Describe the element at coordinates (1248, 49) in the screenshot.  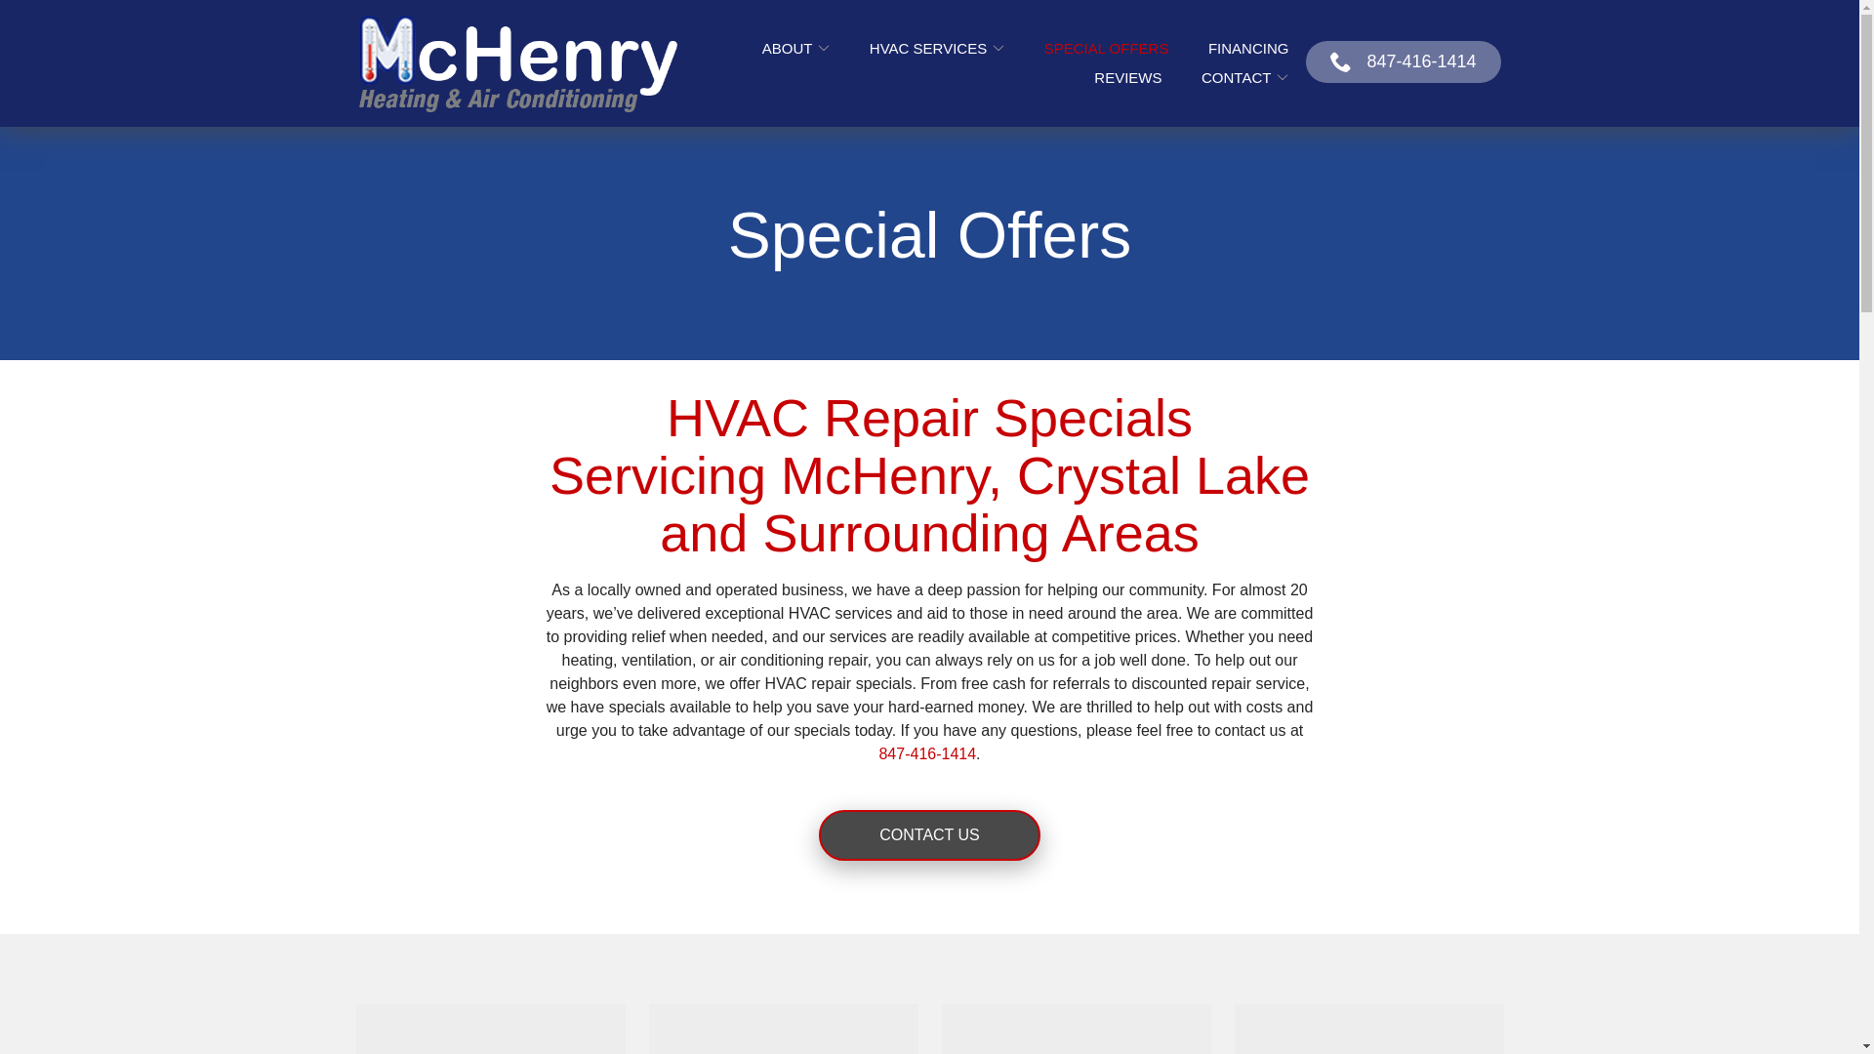
I see `FINANCING` at that location.